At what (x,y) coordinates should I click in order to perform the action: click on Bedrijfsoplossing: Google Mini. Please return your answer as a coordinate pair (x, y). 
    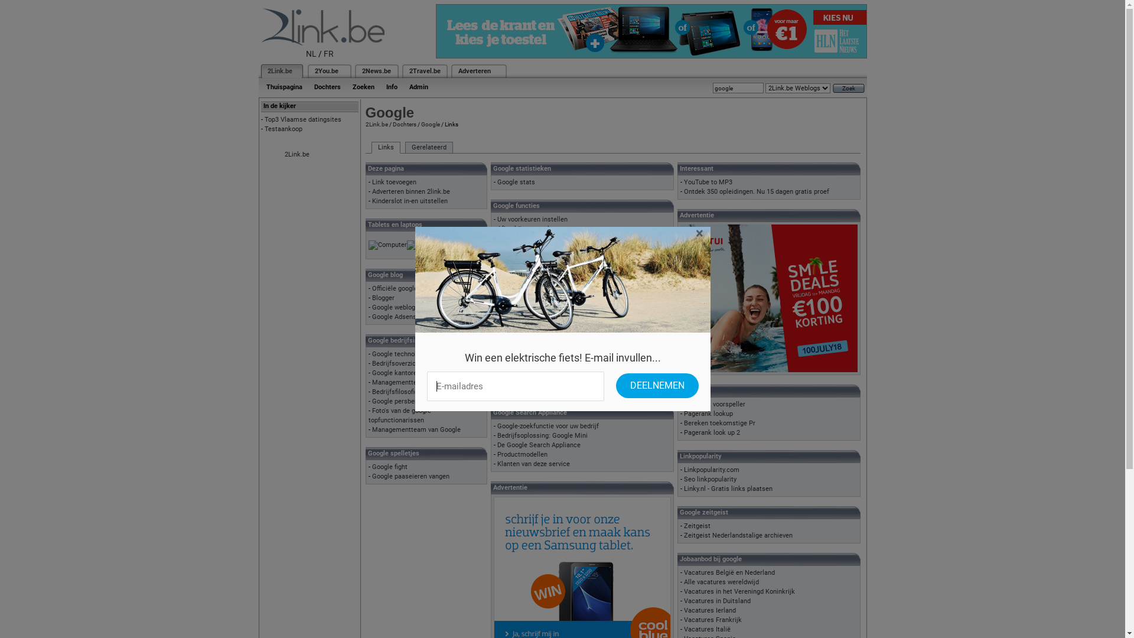
    Looking at the image, I should click on (542, 436).